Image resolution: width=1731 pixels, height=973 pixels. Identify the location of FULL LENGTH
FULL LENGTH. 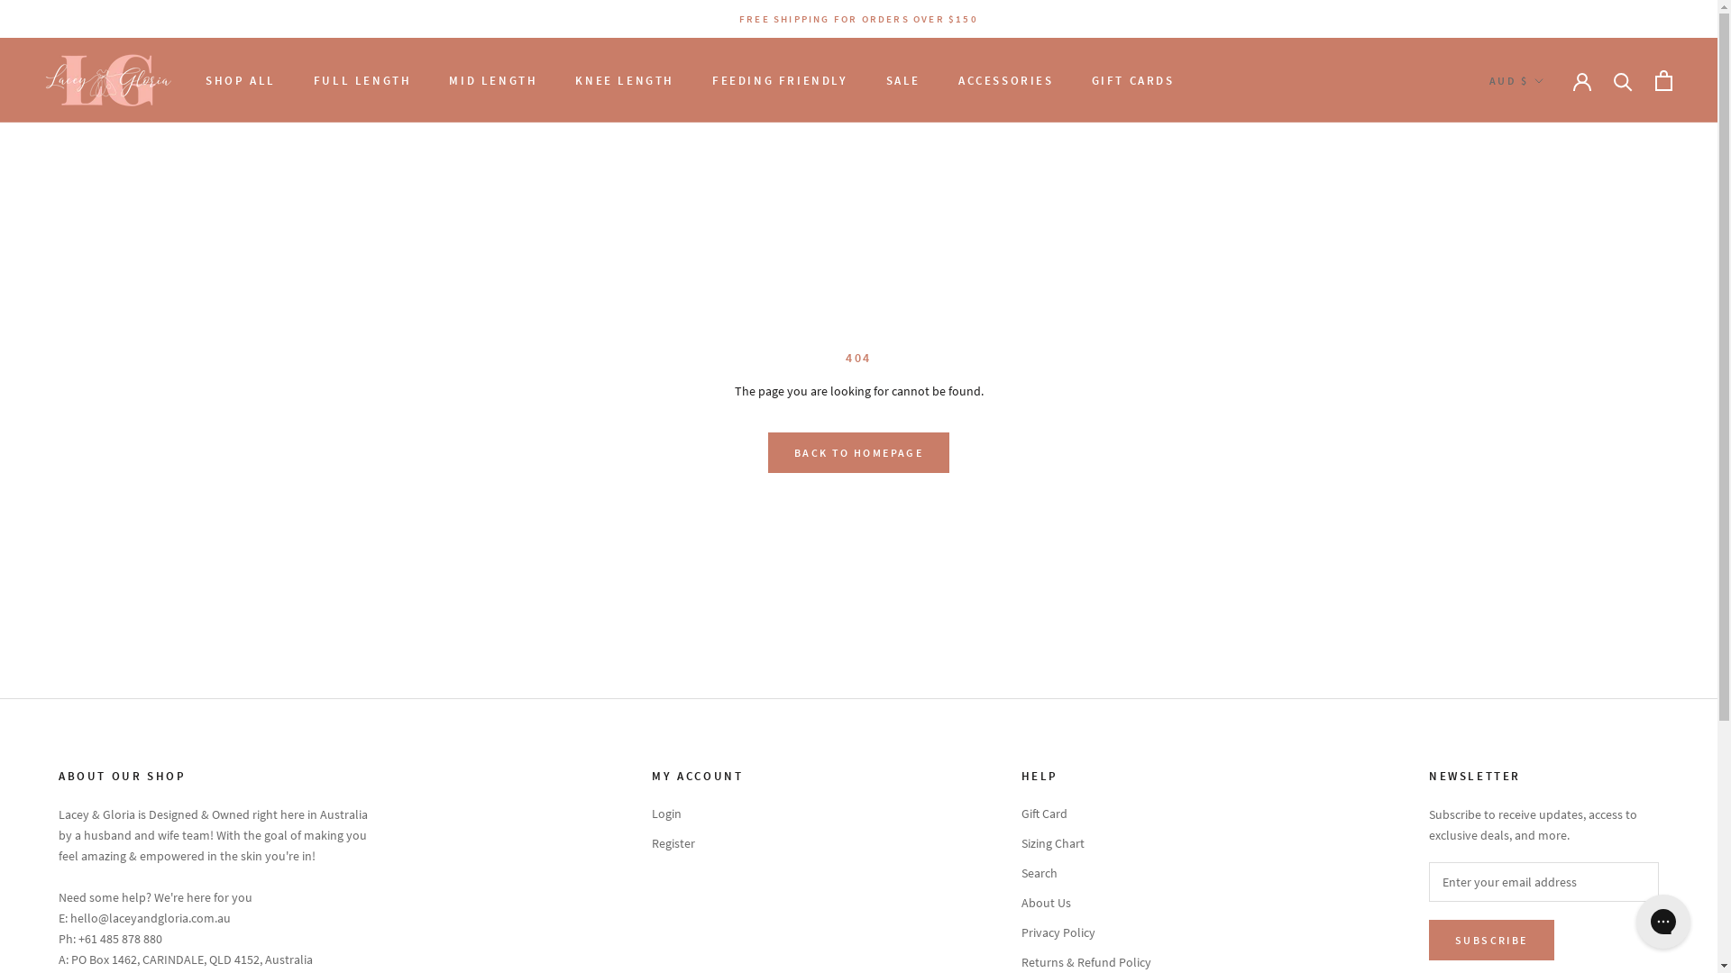
(362, 81).